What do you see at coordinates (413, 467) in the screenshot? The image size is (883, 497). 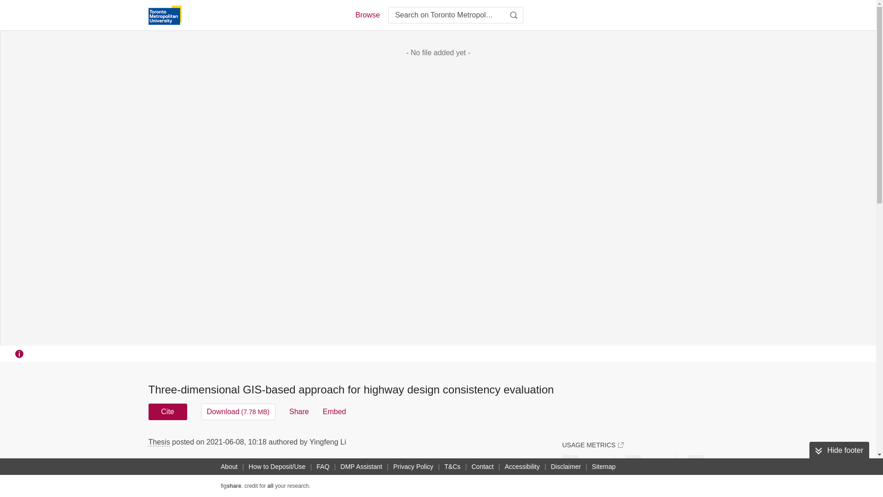 I see `Privacy Policy` at bounding box center [413, 467].